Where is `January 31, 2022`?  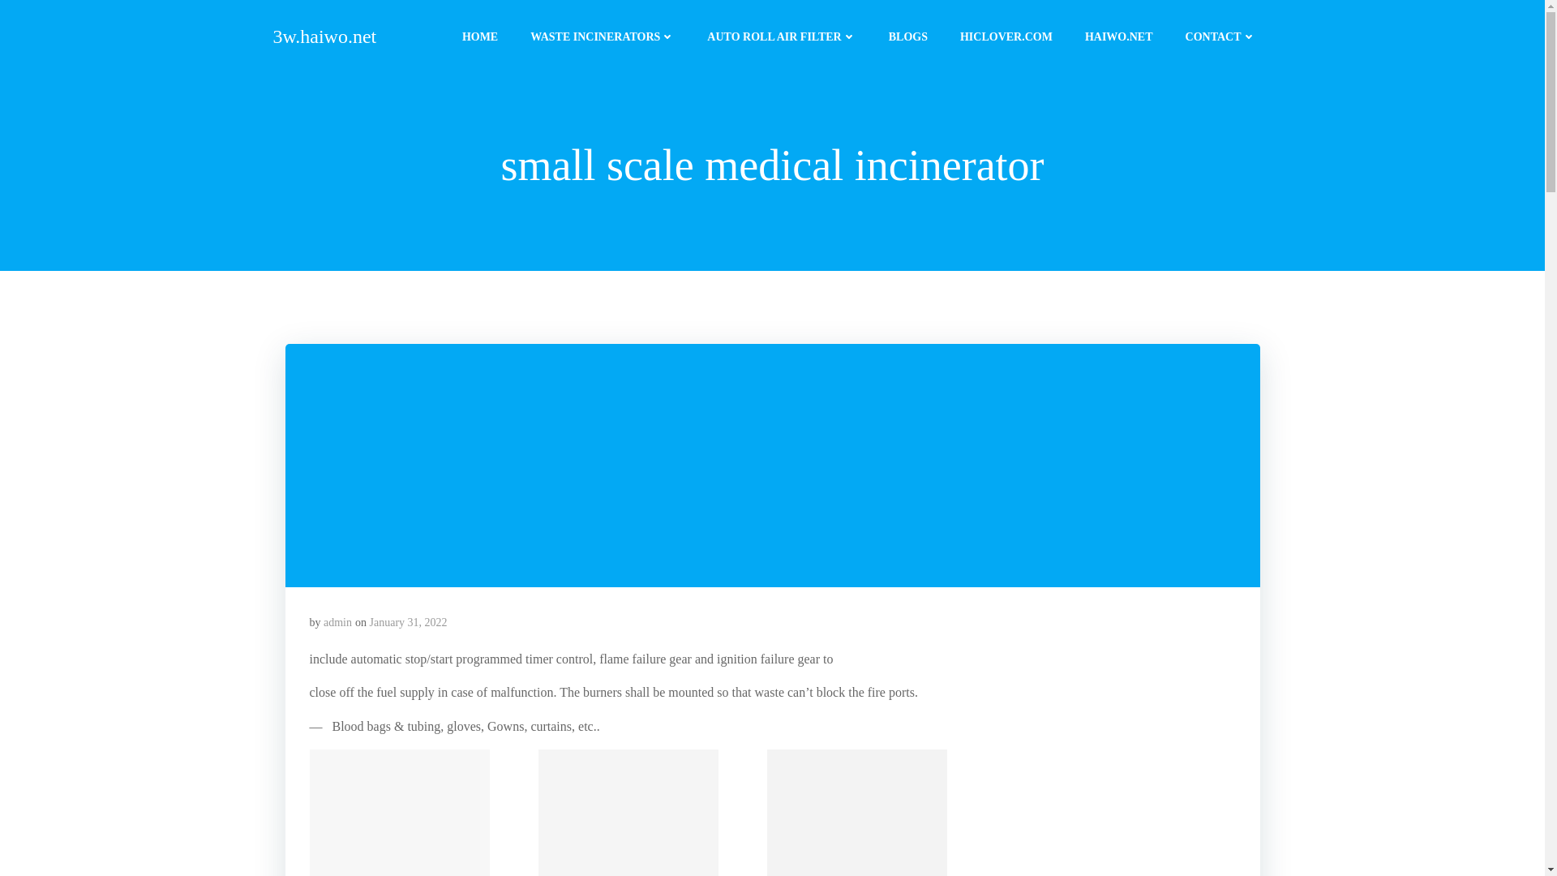
January 31, 2022 is located at coordinates (409, 622).